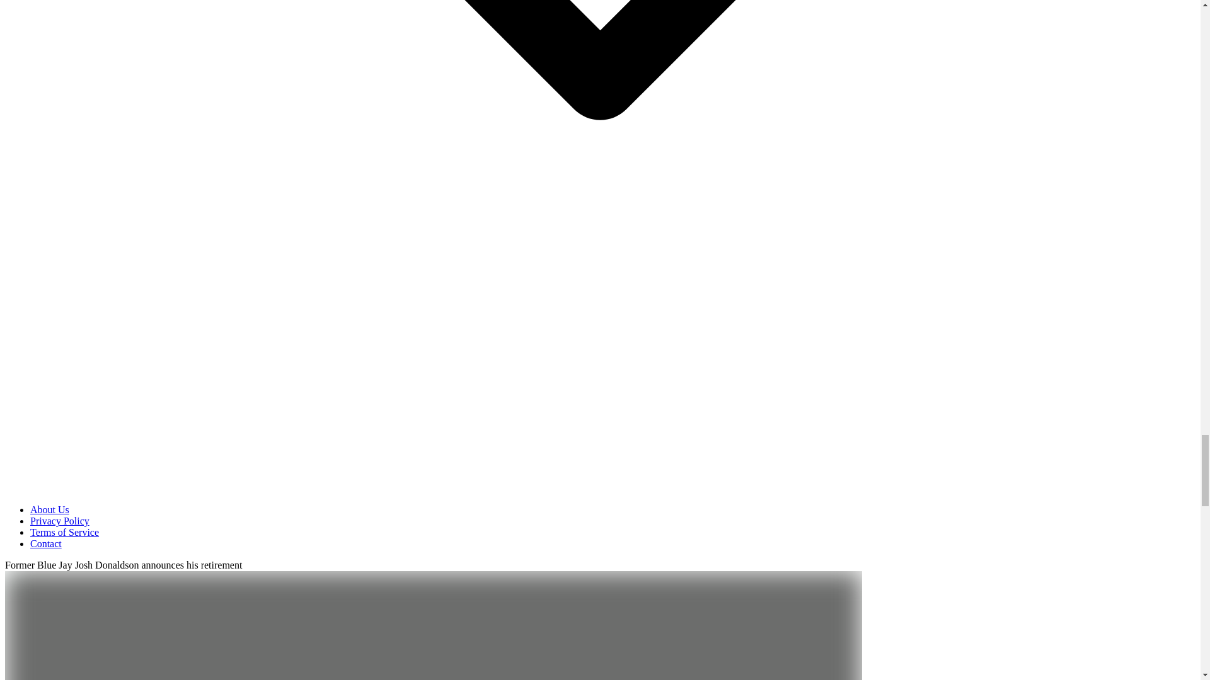  Describe the element at coordinates (64, 533) in the screenshot. I see `Terms of Service` at that location.